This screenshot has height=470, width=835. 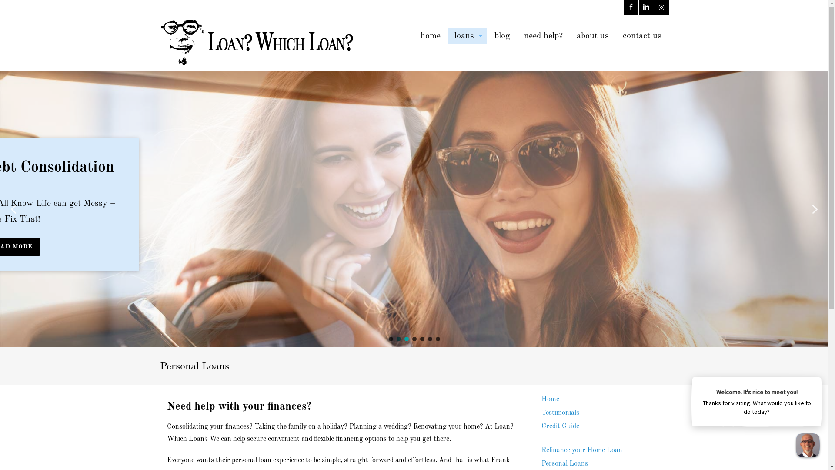 What do you see at coordinates (502, 36) in the screenshot?
I see `blog` at bounding box center [502, 36].